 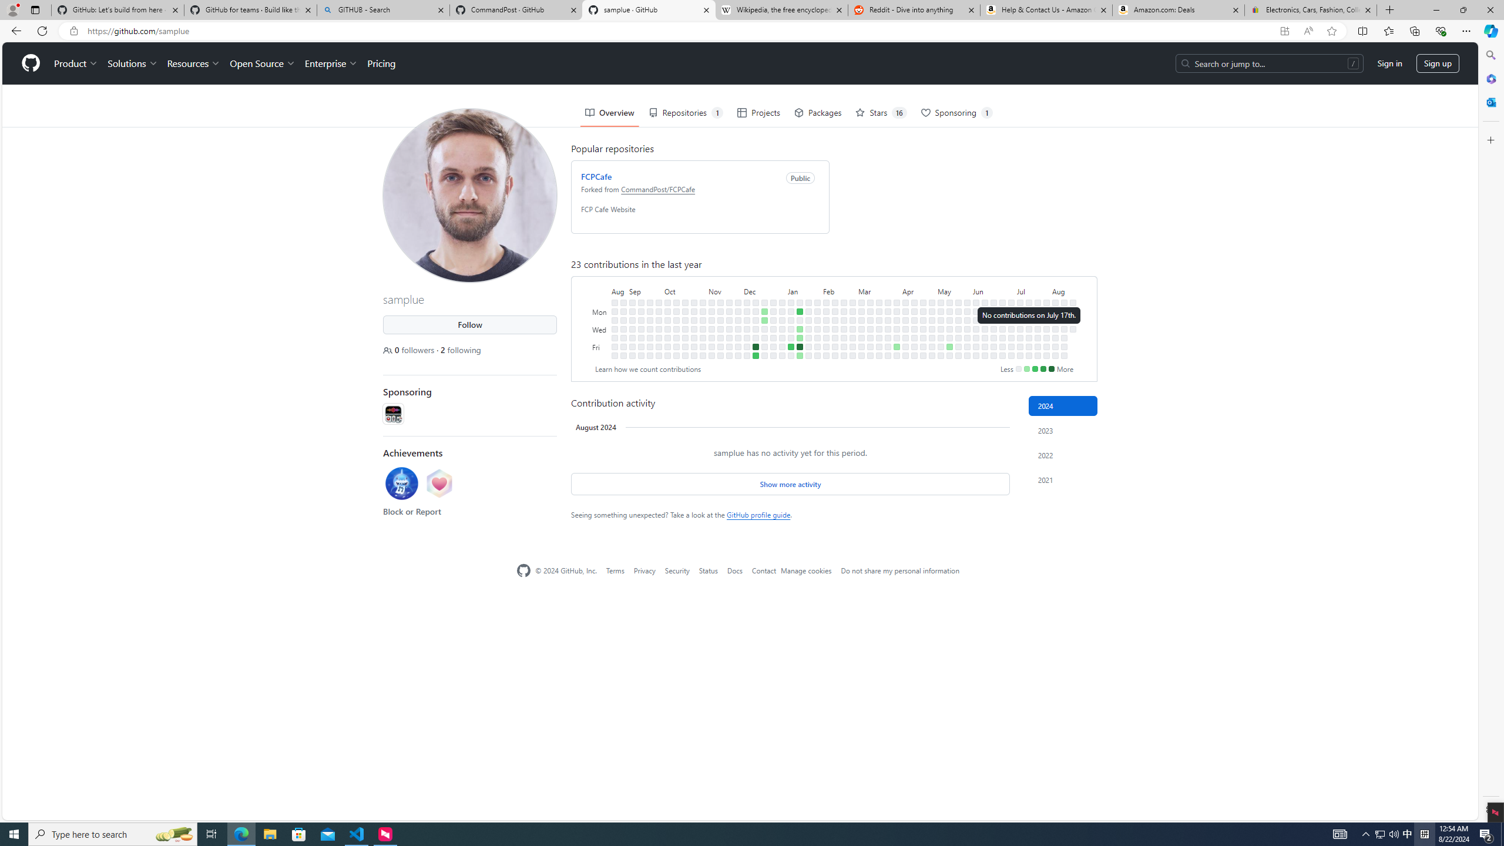 I want to click on No contributions on September 21st., so click(x=650, y=337).